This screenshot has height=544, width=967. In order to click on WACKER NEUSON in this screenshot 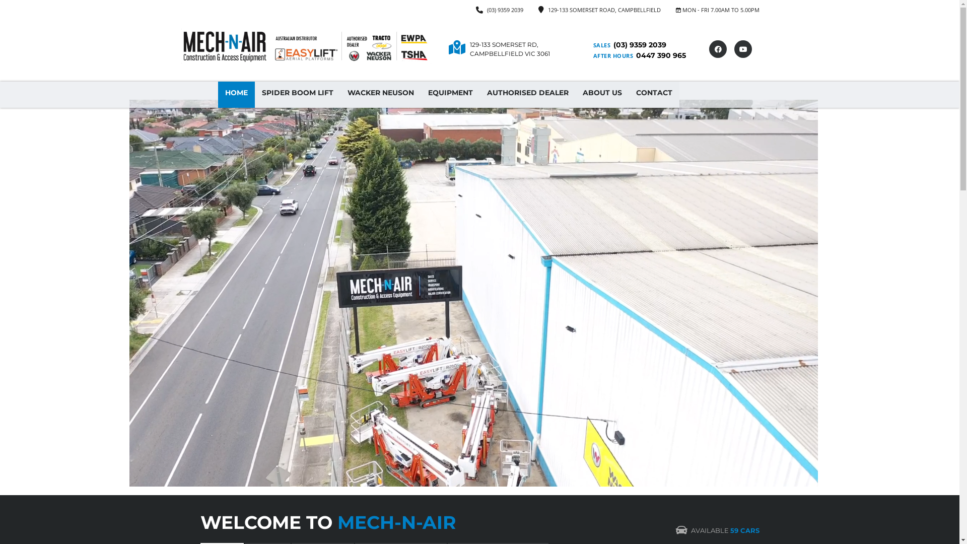, I will do `click(381, 95)`.